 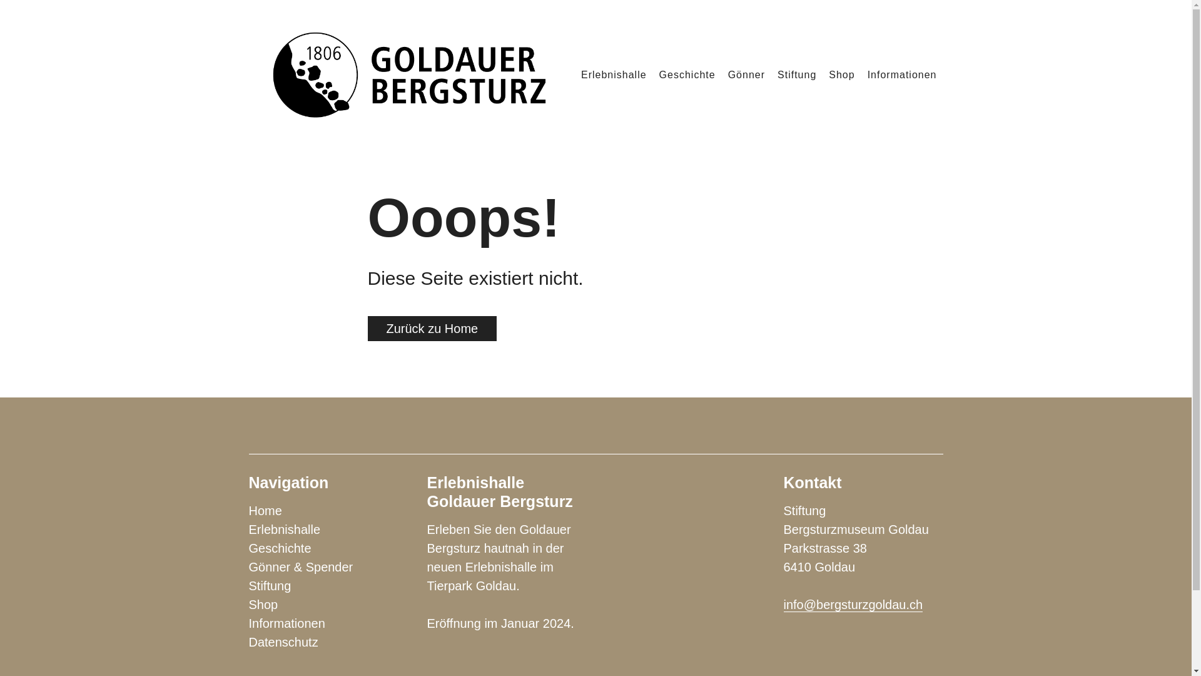 I want to click on Erlebnishalle, so click(x=614, y=75).